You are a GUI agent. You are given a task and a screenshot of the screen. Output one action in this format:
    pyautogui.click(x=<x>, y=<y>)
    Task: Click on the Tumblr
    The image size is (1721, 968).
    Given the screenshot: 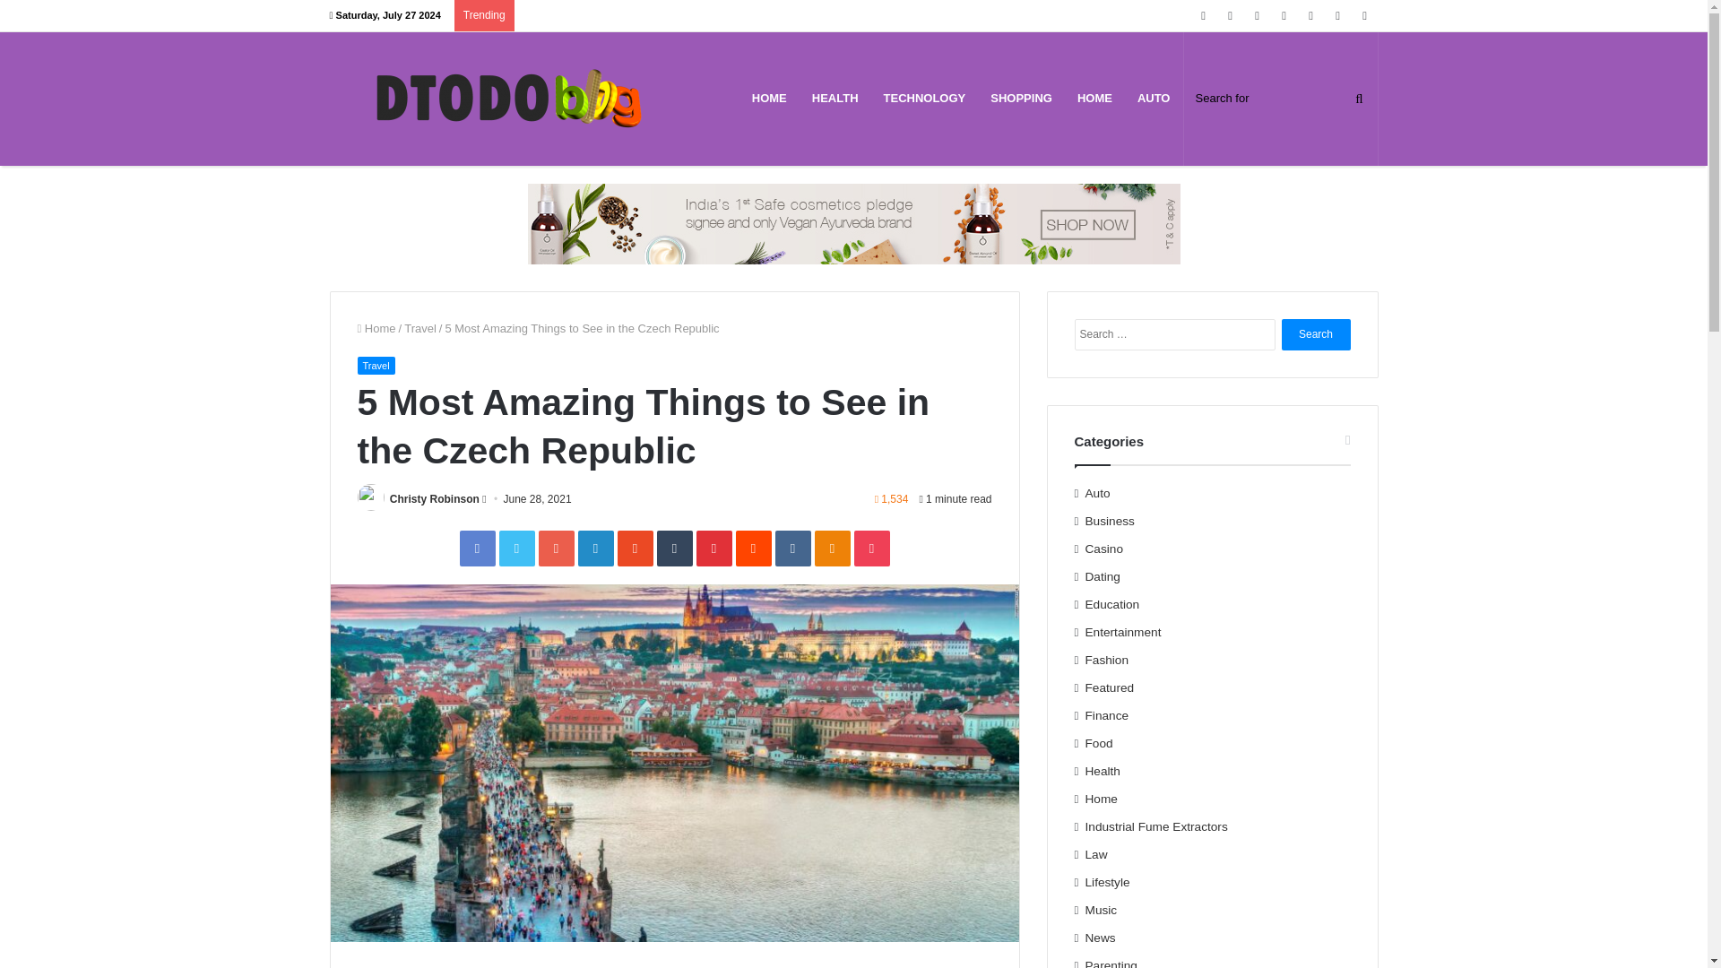 What is the action you would take?
    pyautogui.click(x=673, y=548)
    